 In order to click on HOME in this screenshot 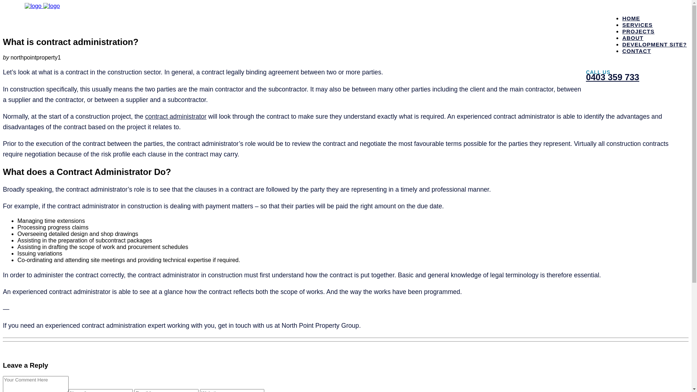, I will do `click(631, 18)`.